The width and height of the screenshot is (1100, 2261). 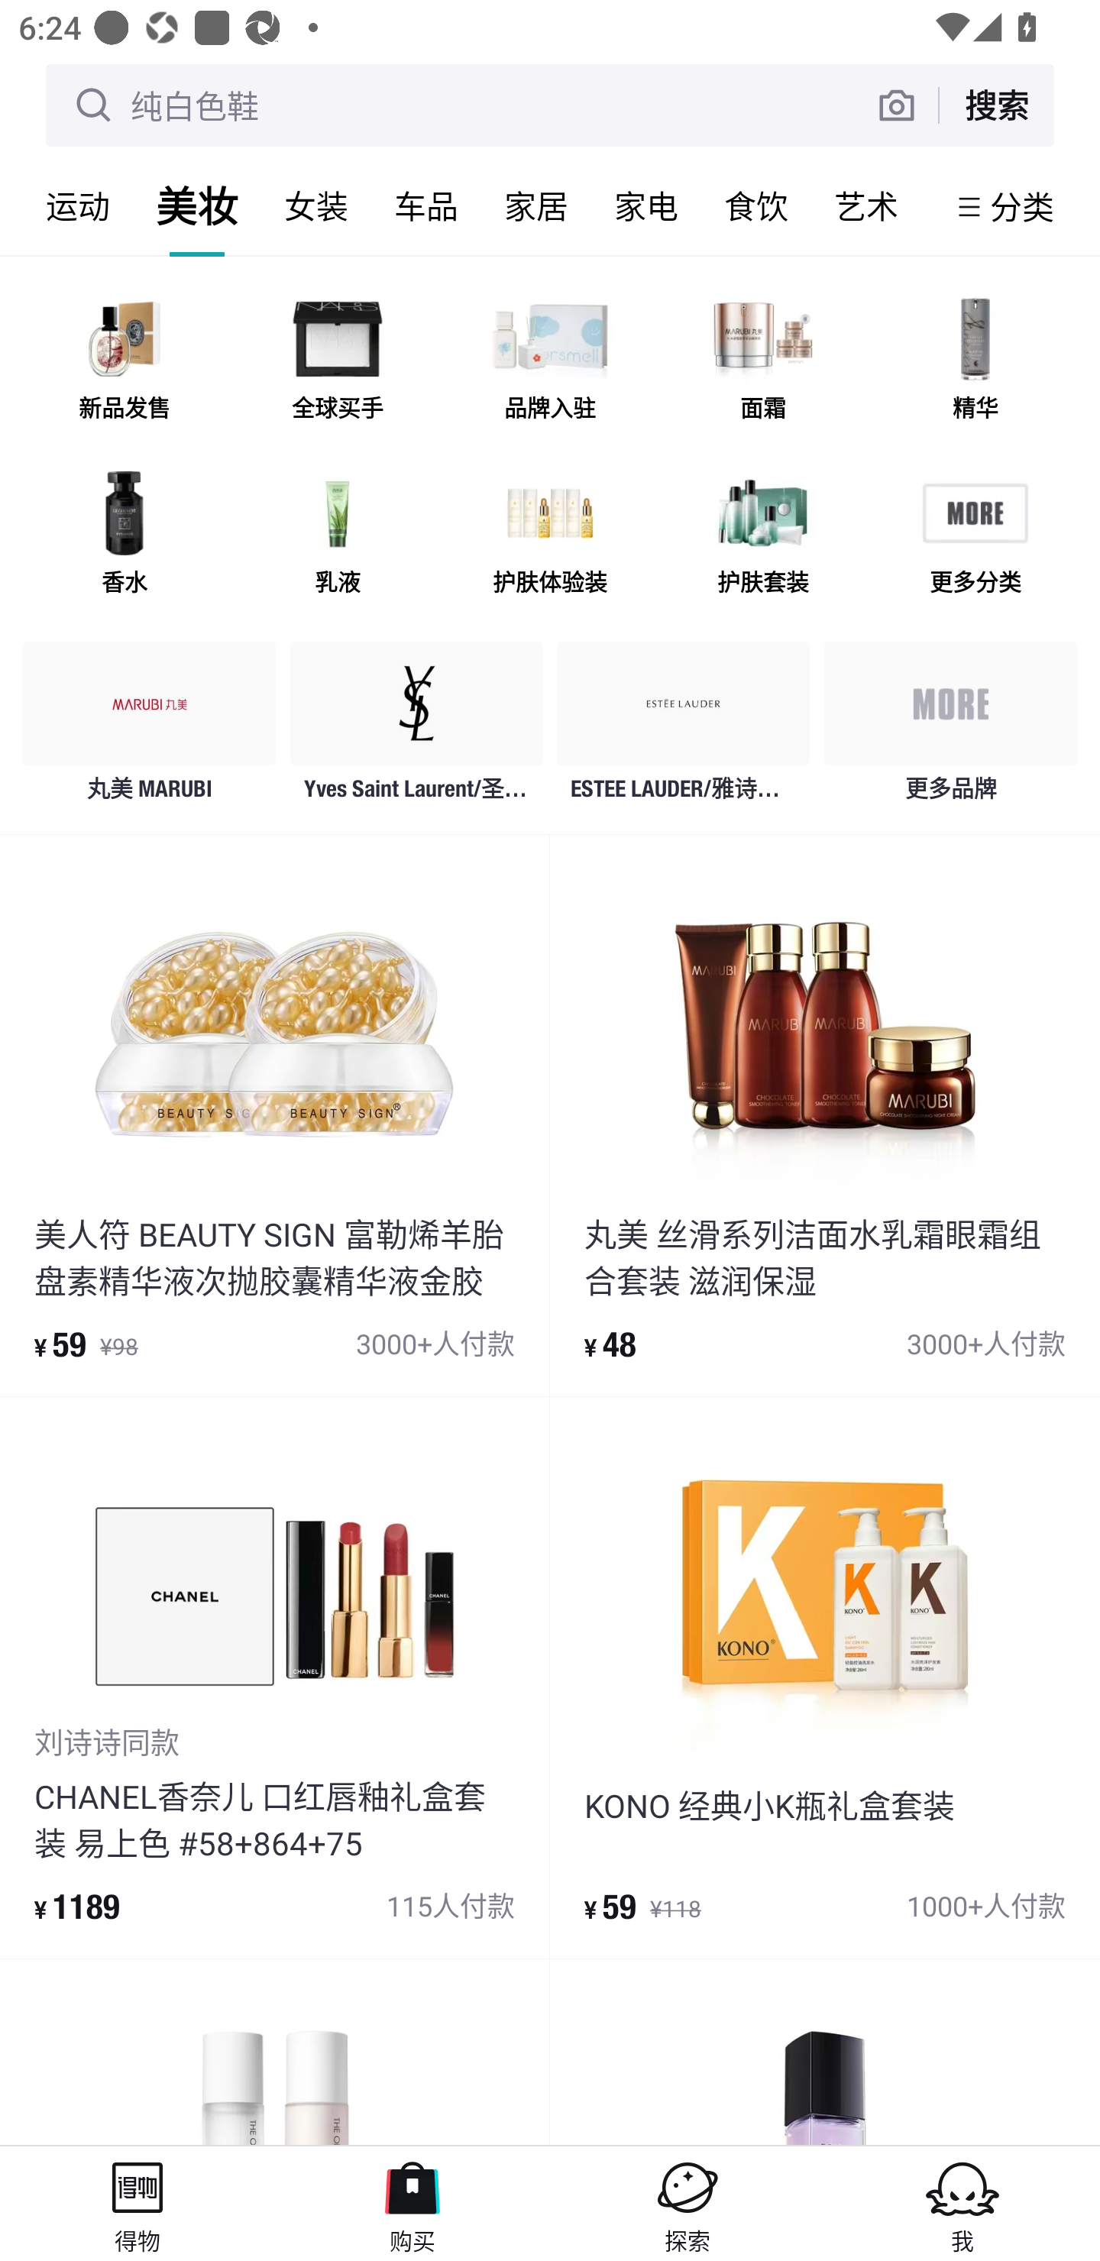 I want to click on 更多品牌, so click(x=950, y=729).